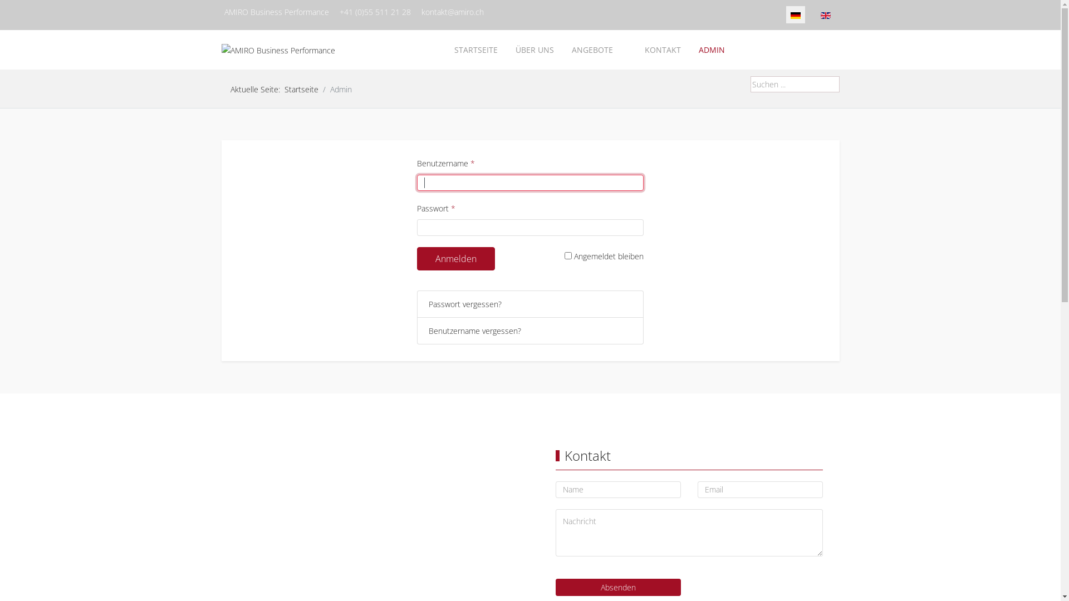  I want to click on KONTAKT, so click(663, 50).